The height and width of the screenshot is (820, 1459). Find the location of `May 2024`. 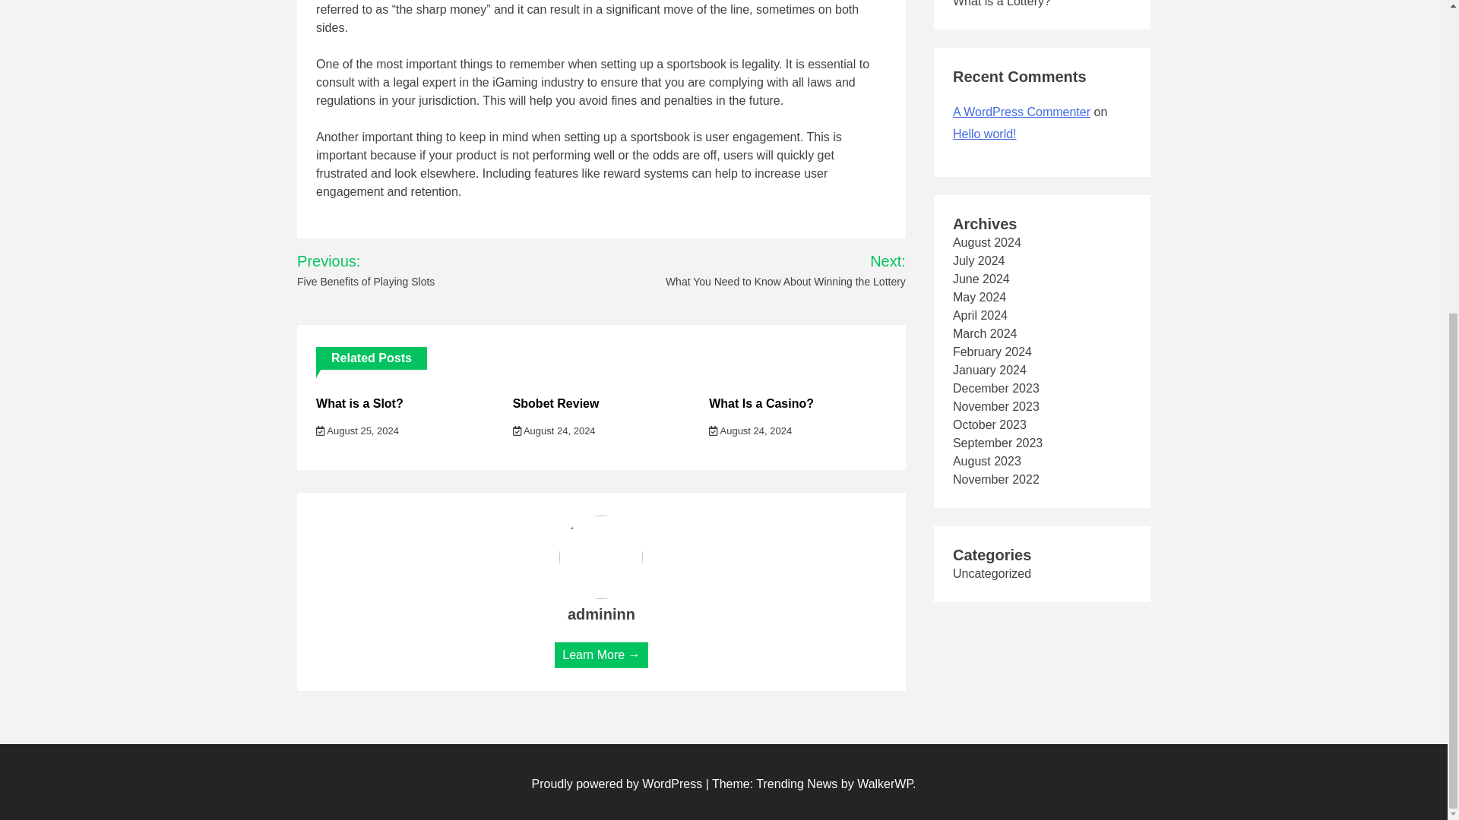

May 2024 is located at coordinates (979, 297).